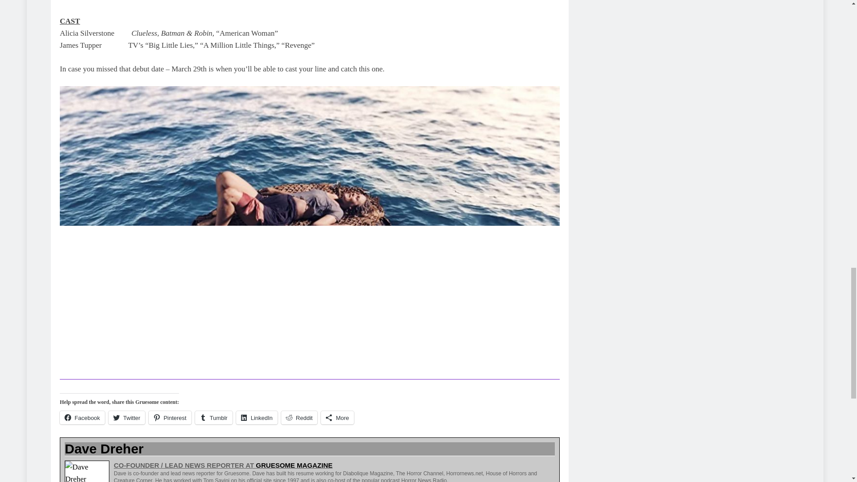 Image resolution: width=857 pixels, height=482 pixels. Describe the element at coordinates (82, 418) in the screenshot. I see `Click to share on Facebook` at that location.